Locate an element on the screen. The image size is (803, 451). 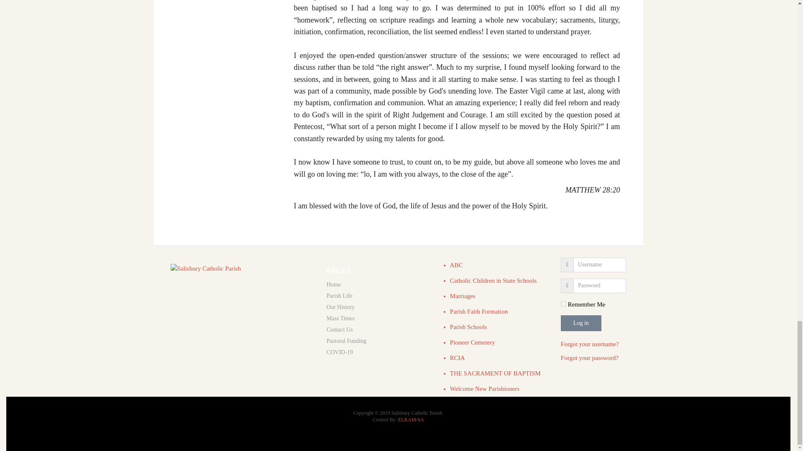
Welcome New Parishioners is located at coordinates (484, 388).